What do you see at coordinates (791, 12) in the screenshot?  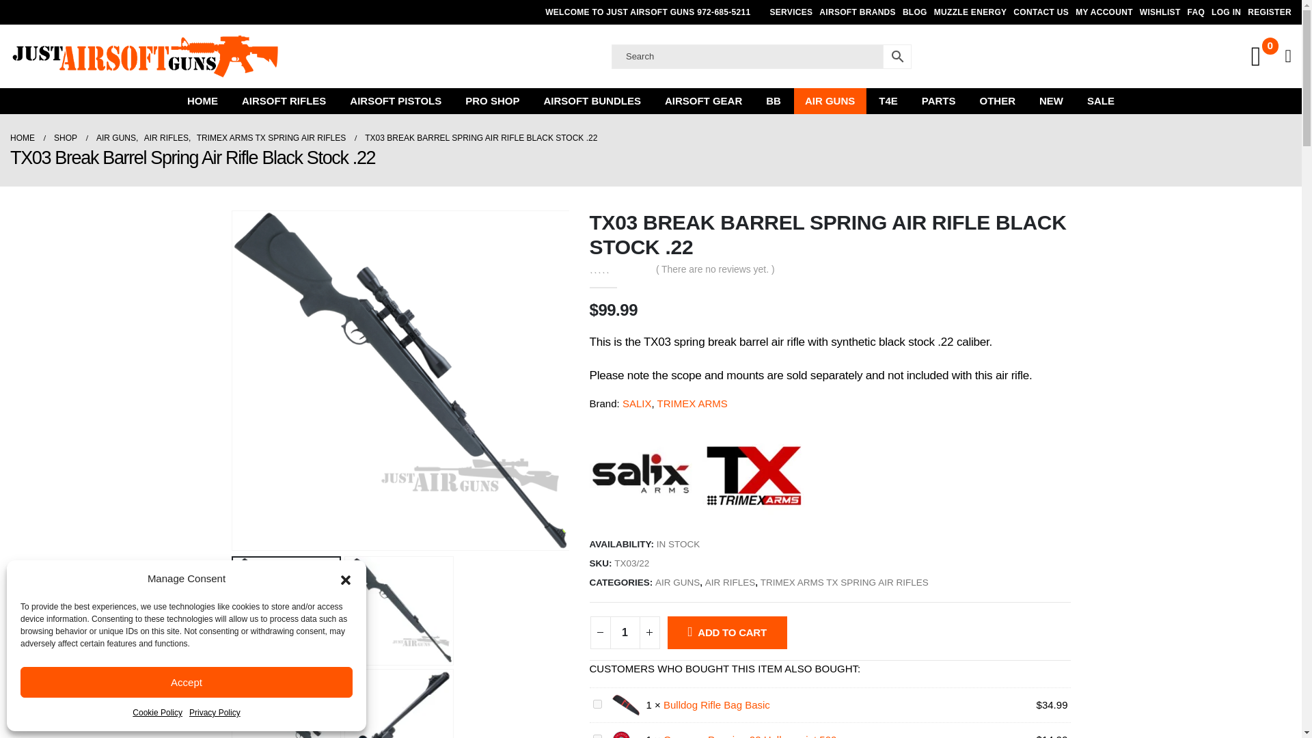 I see `SERVICES` at bounding box center [791, 12].